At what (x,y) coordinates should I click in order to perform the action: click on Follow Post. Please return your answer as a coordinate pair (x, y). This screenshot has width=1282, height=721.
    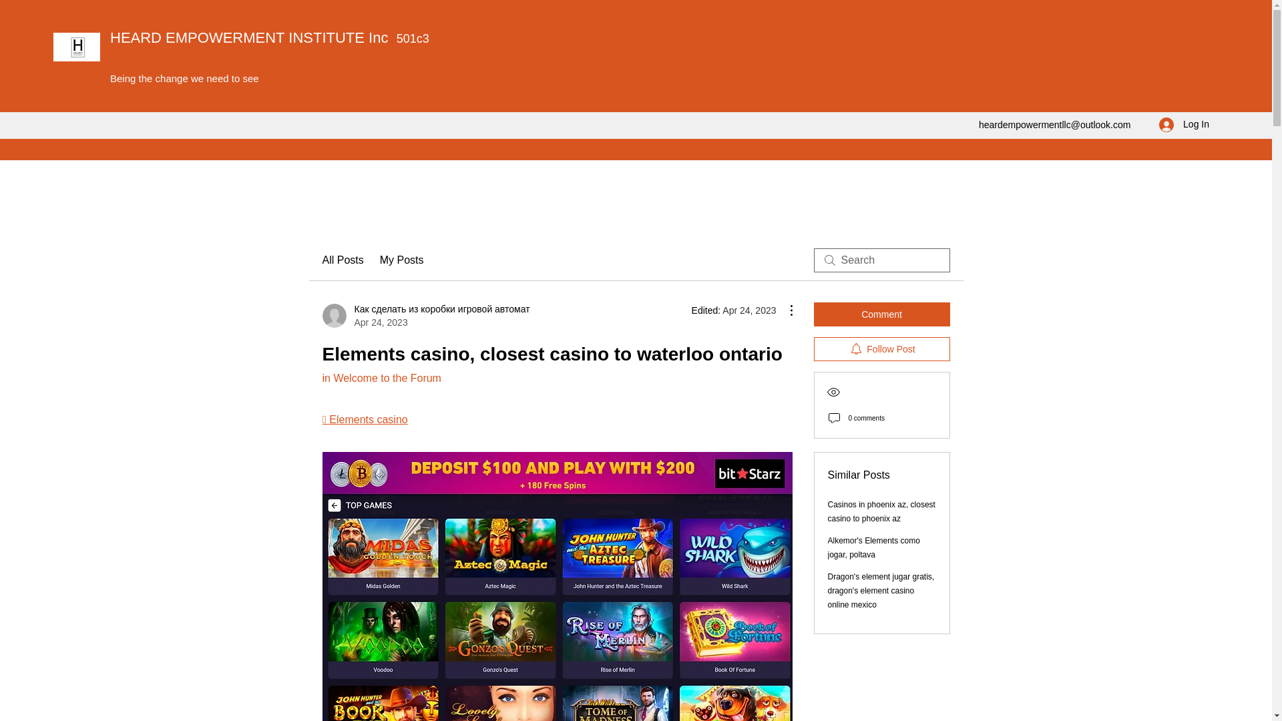
    Looking at the image, I should click on (881, 349).